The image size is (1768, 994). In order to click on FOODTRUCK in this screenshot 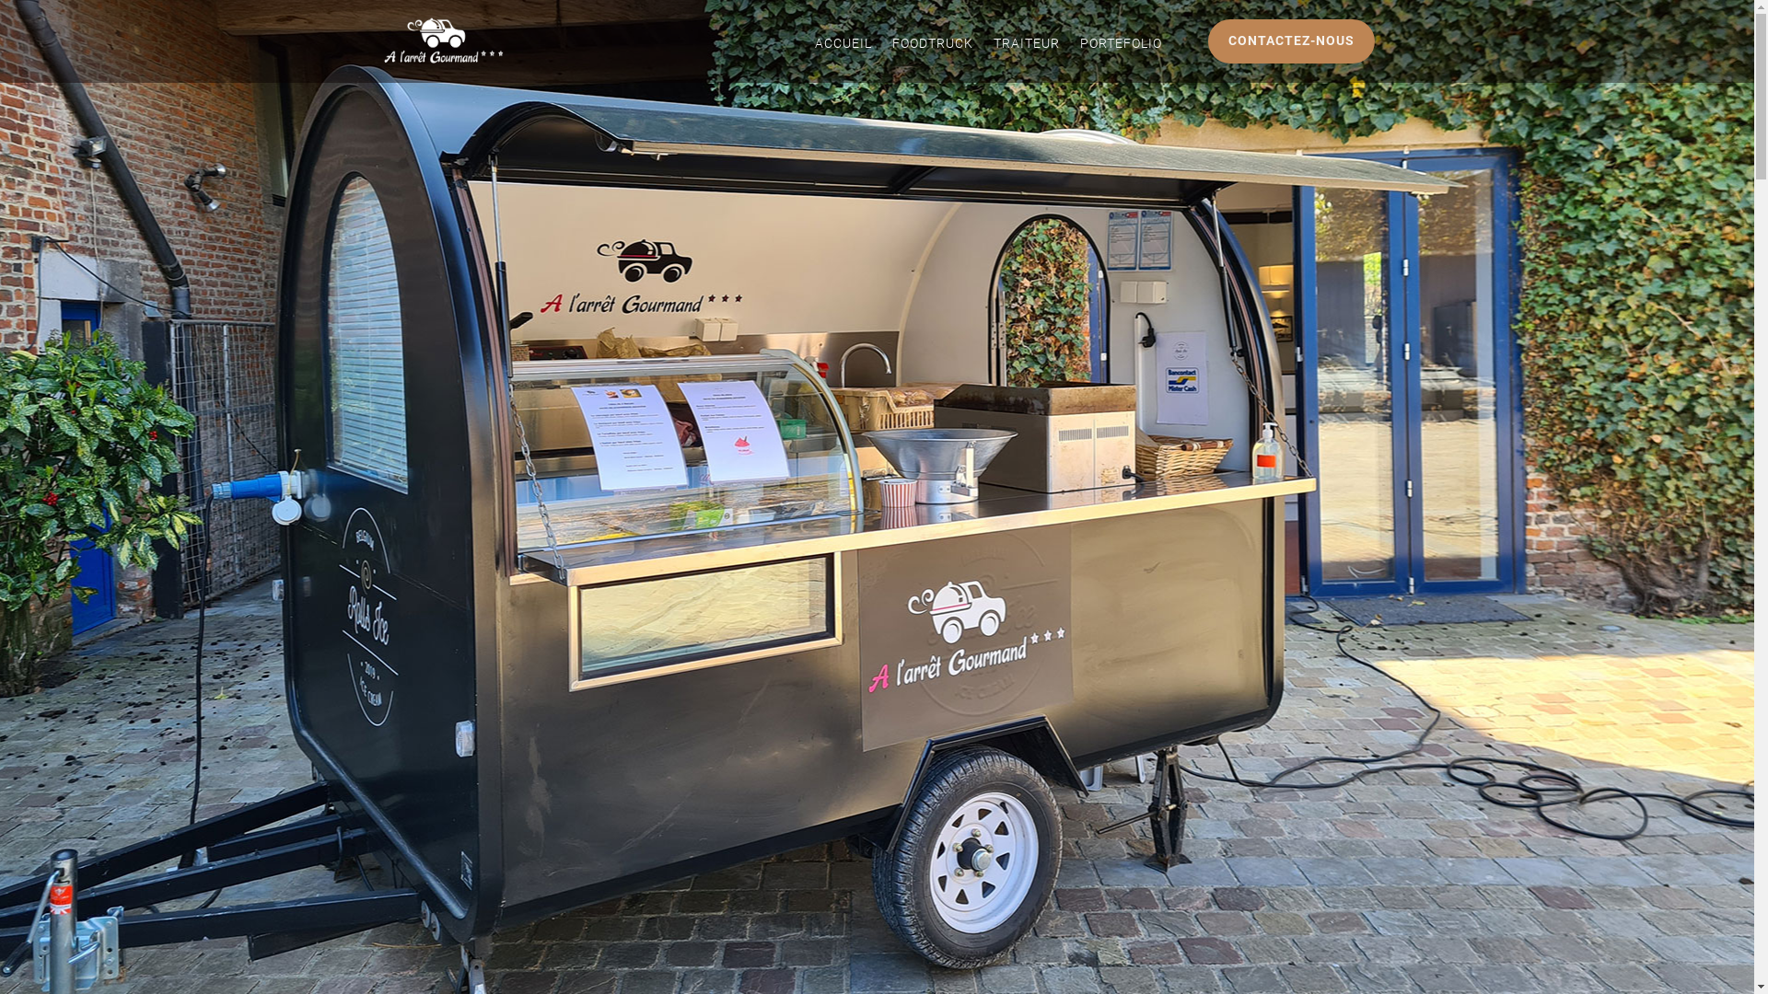, I will do `click(932, 47)`.